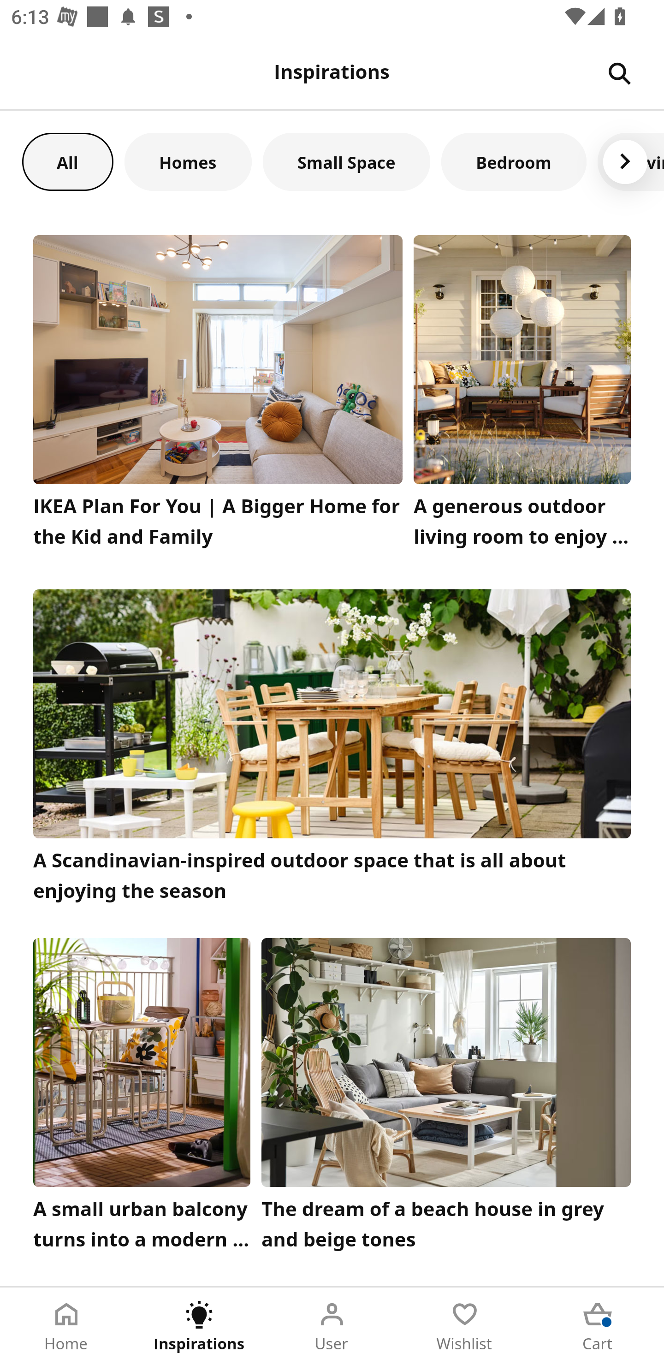 This screenshot has width=664, height=1365. I want to click on User
Tab 3 of 5, so click(332, 1326).